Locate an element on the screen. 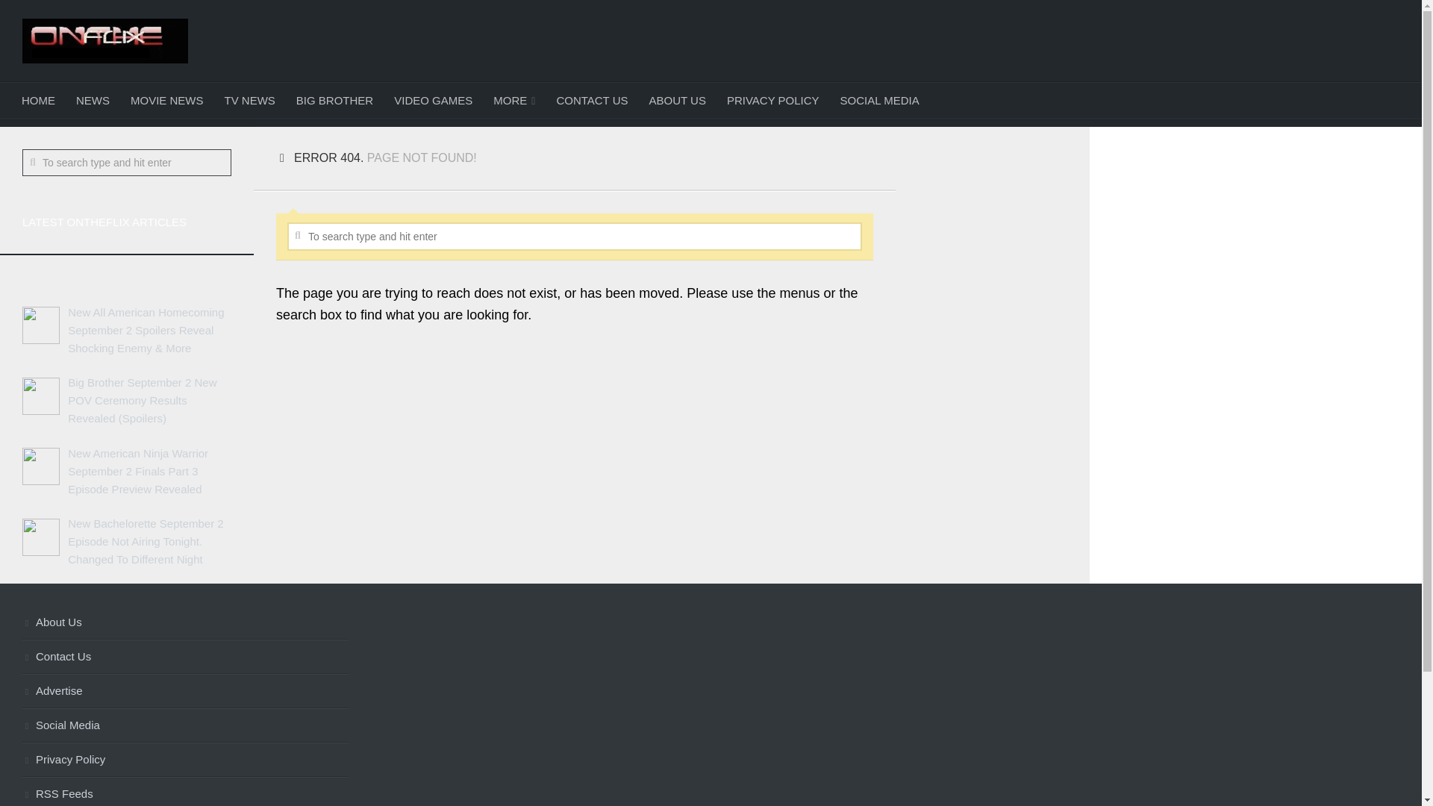 Image resolution: width=1433 pixels, height=806 pixels. BIG BROTHER is located at coordinates (334, 100).